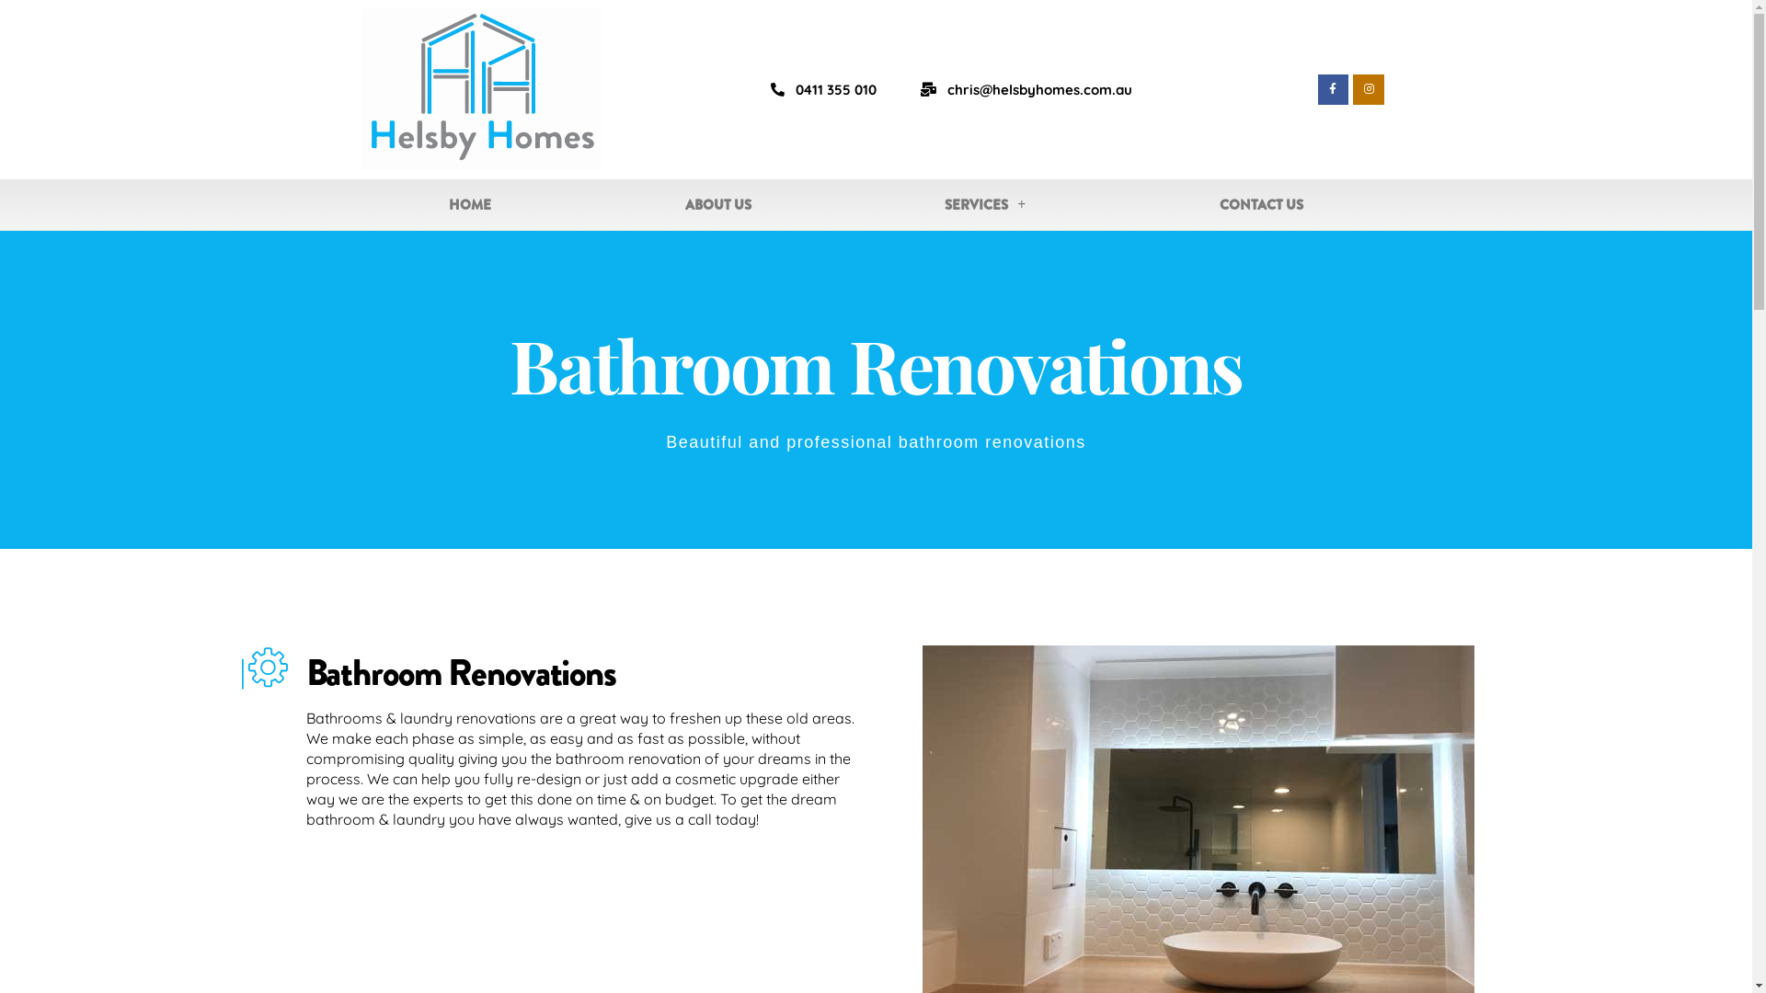  What do you see at coordinates (824, 89) in the screenshot?
I see `0411 355 010` at bounding box center [824, 89].